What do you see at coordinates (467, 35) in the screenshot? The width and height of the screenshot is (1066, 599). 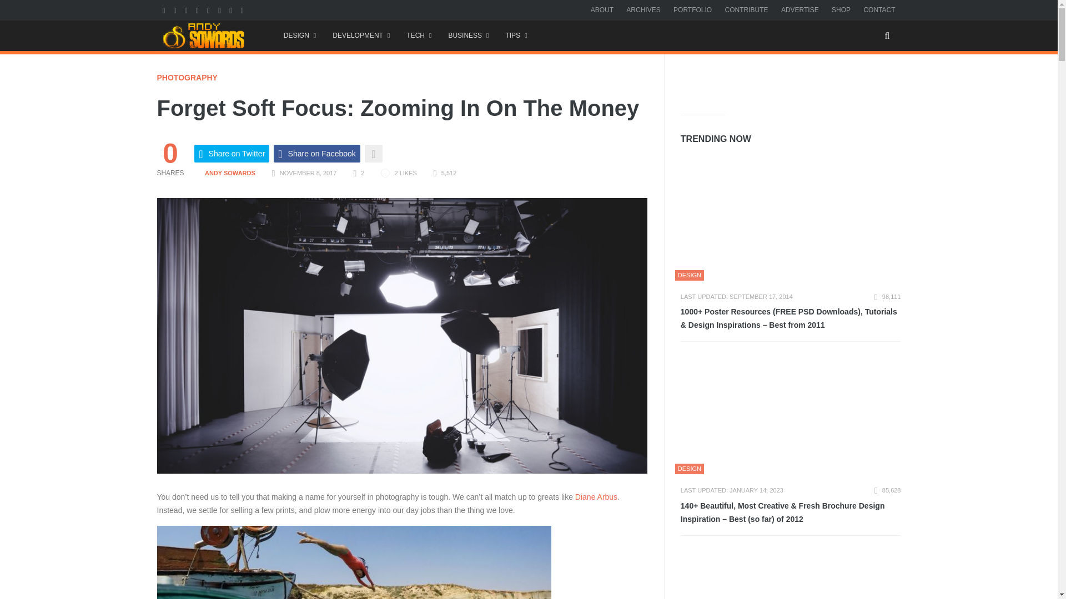 I see `BUSINESS` at bounding box center [467, 35].